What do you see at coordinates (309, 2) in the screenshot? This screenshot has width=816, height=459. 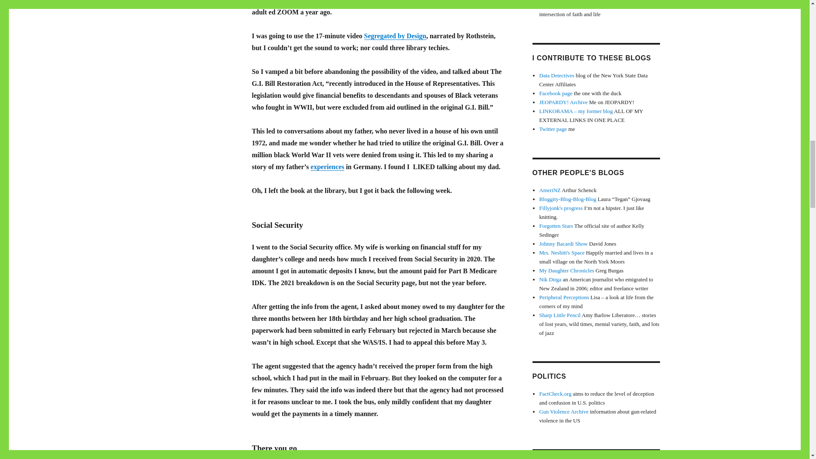 I see `The Color of Law` at bounding box center [309, 2].